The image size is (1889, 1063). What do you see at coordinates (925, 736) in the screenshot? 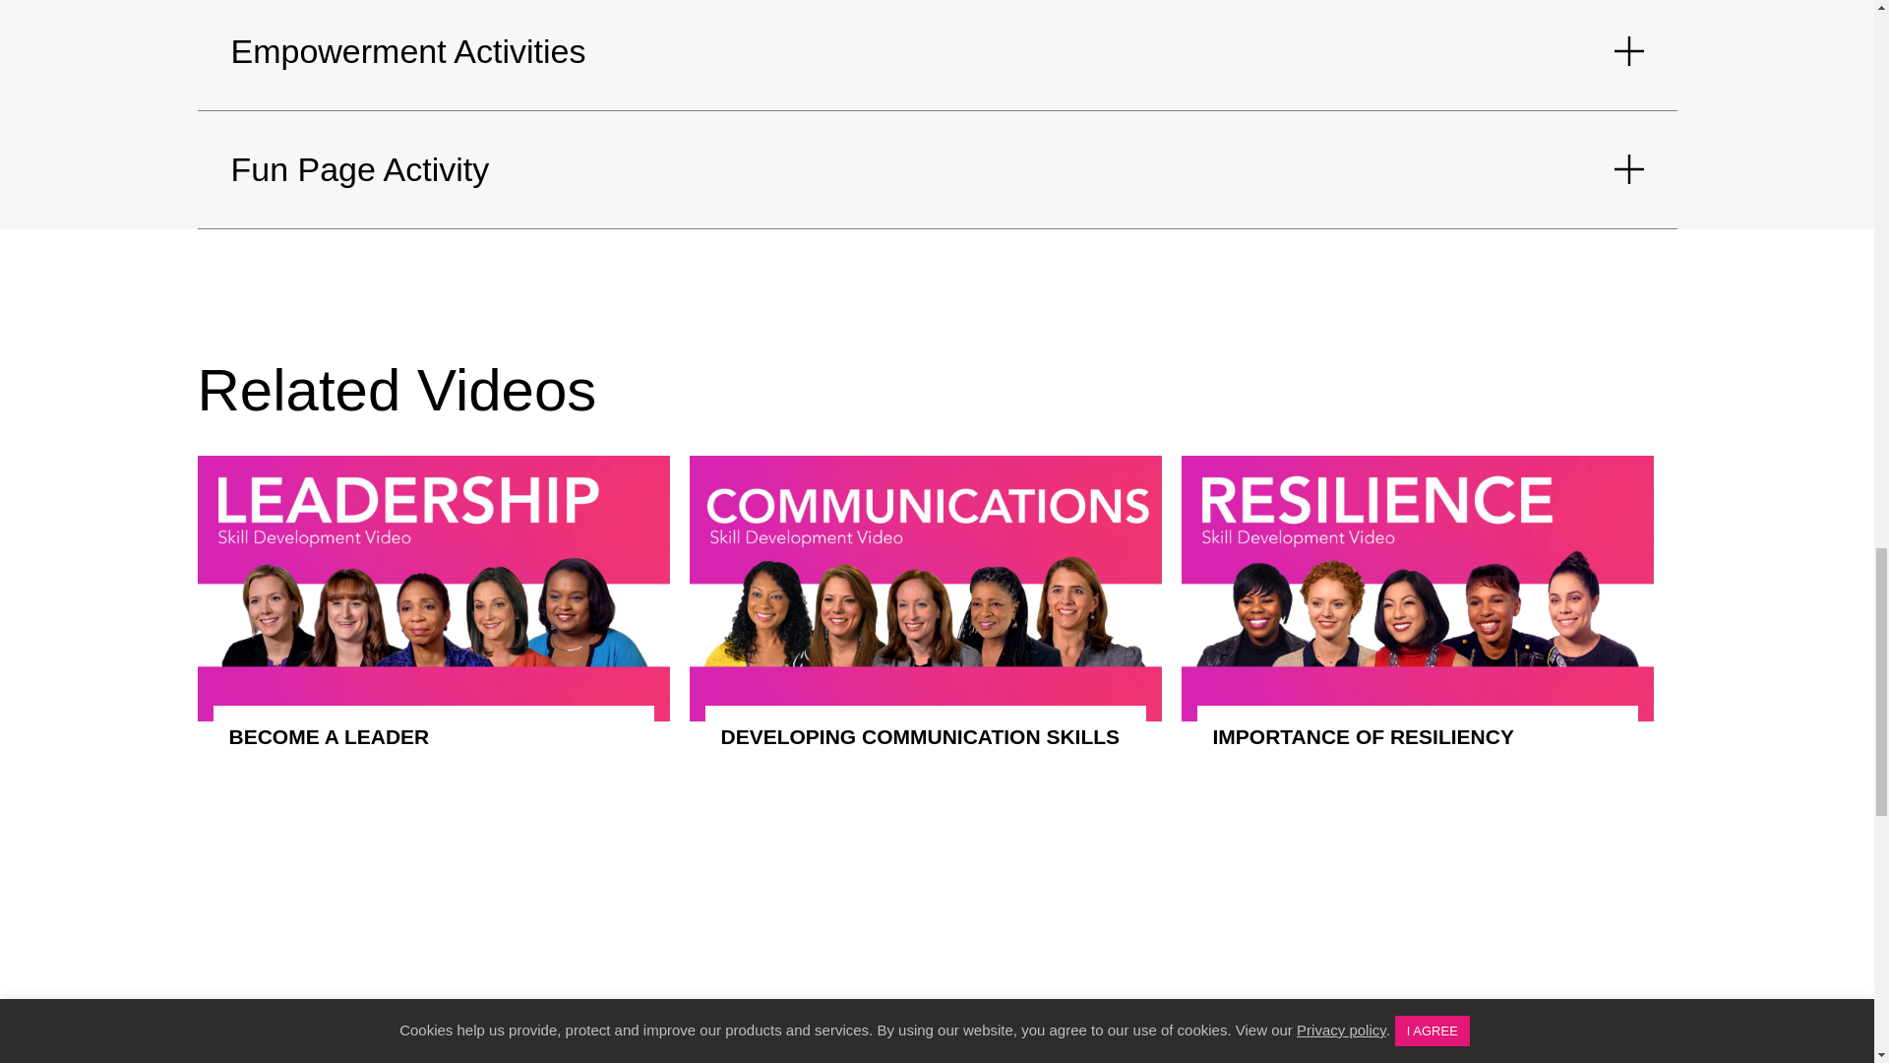
I see `Developing Communication Skills` at bounding box center [925, 736].